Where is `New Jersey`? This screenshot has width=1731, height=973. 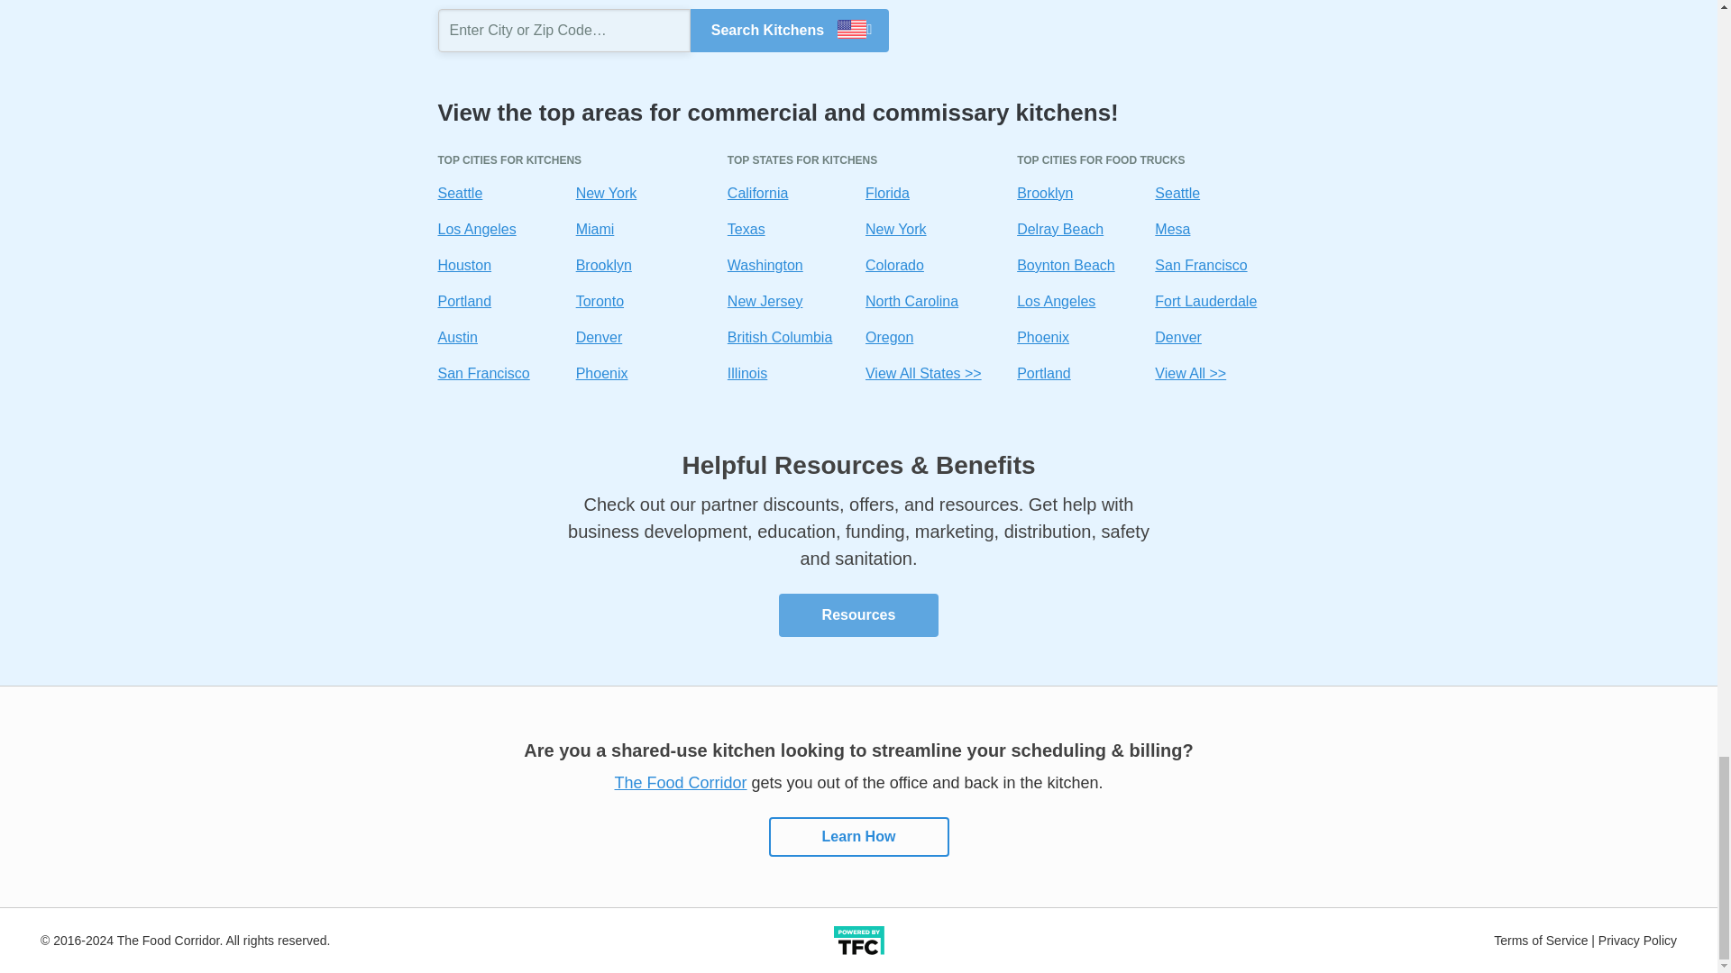 New Jersey is located at coordinates (765, 301).